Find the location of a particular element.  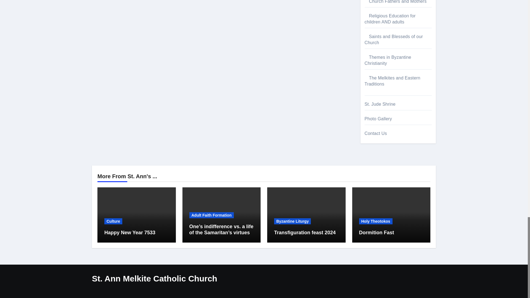

Permalink to: Happy New Year 7533 is located at coordinates (130, 232).